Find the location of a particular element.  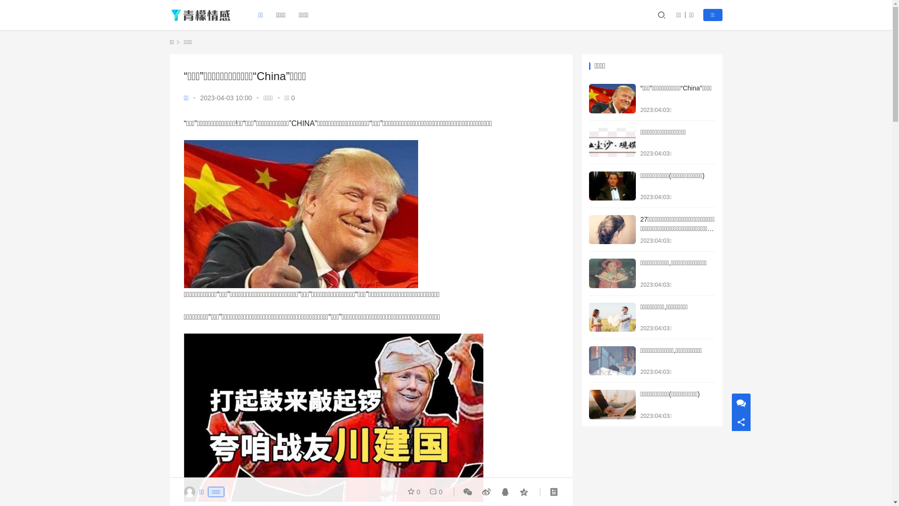

0 is located at coordinates (434, 492).